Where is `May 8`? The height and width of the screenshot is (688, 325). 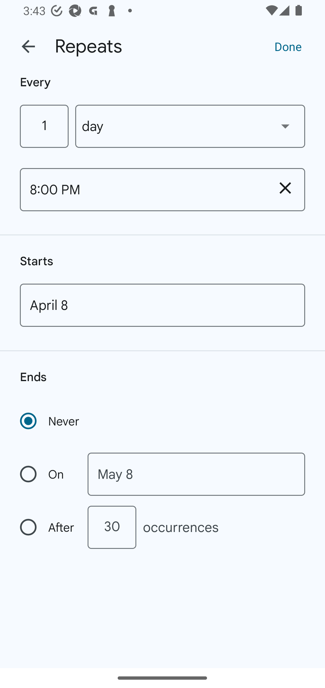
May 8 is located at coordinates (196, 474).